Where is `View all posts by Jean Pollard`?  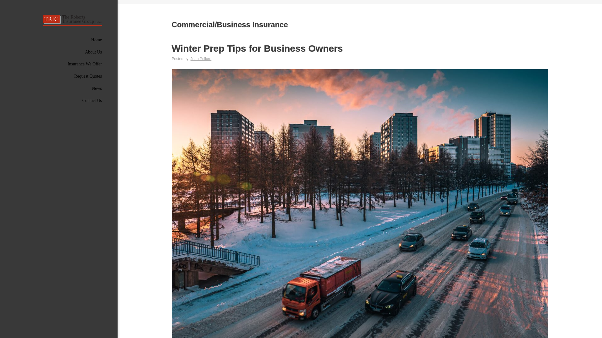 View all posts by Jean Pollard is located at coordinates (201, 59).